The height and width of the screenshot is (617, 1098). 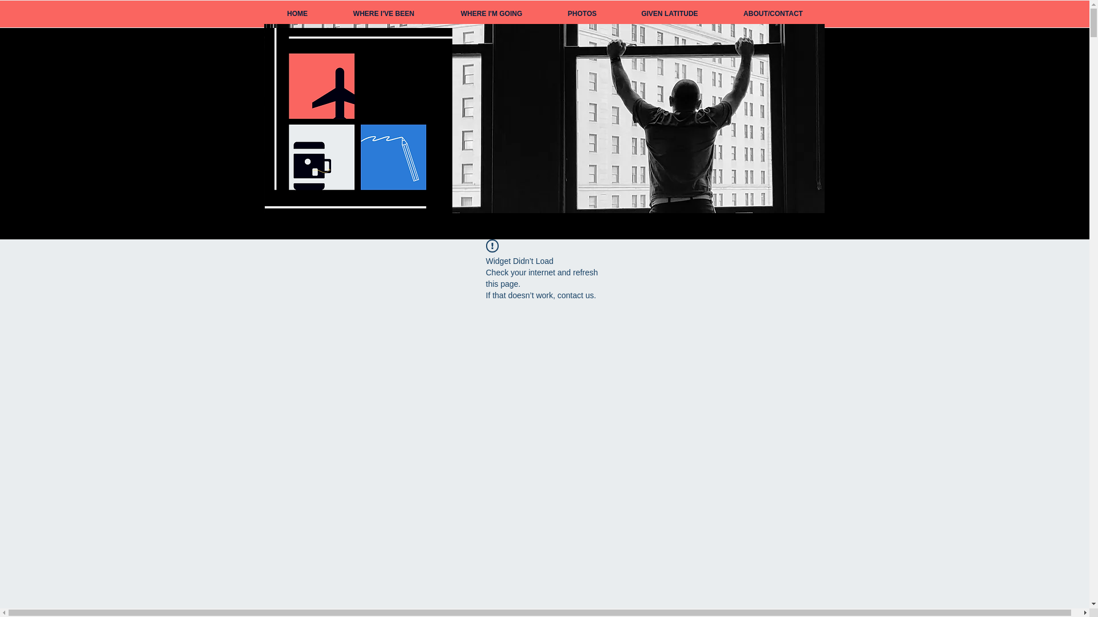 I want to click on WHERE I'VE BEEN, so click(x=383, y=14).